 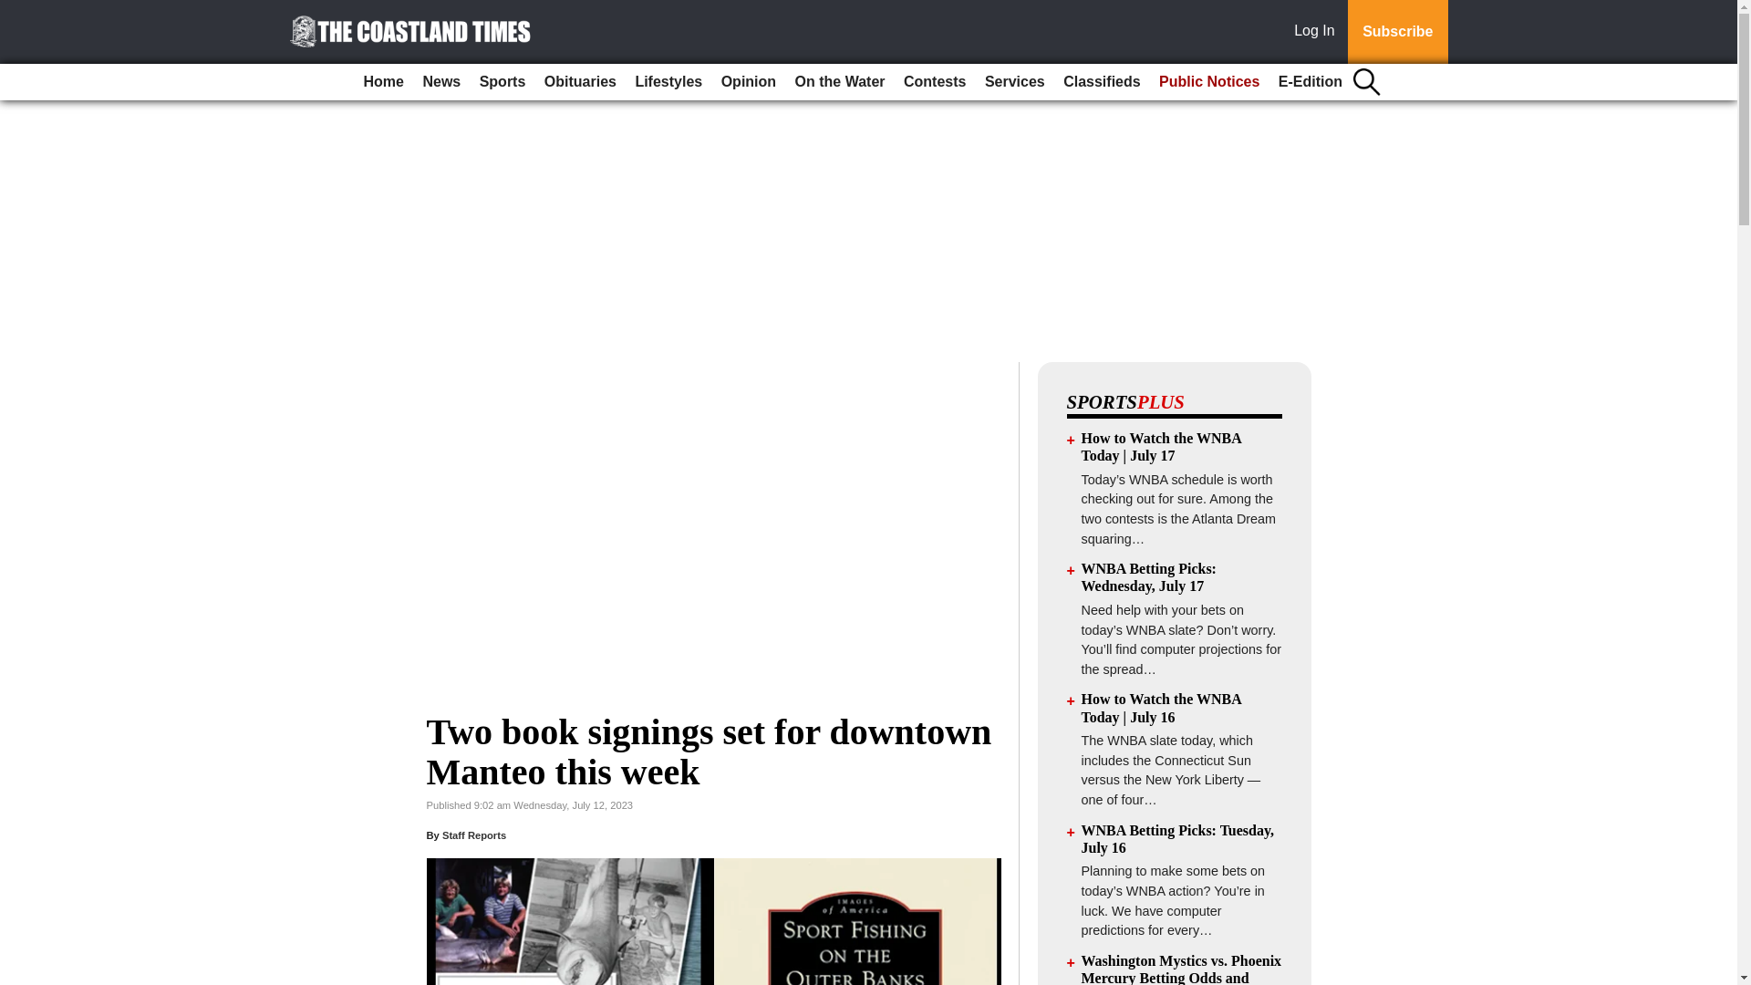 What do you see at coordinates (580, 82) in the screenshot?
I see `Obituaries` at bounding box center [580, 82].